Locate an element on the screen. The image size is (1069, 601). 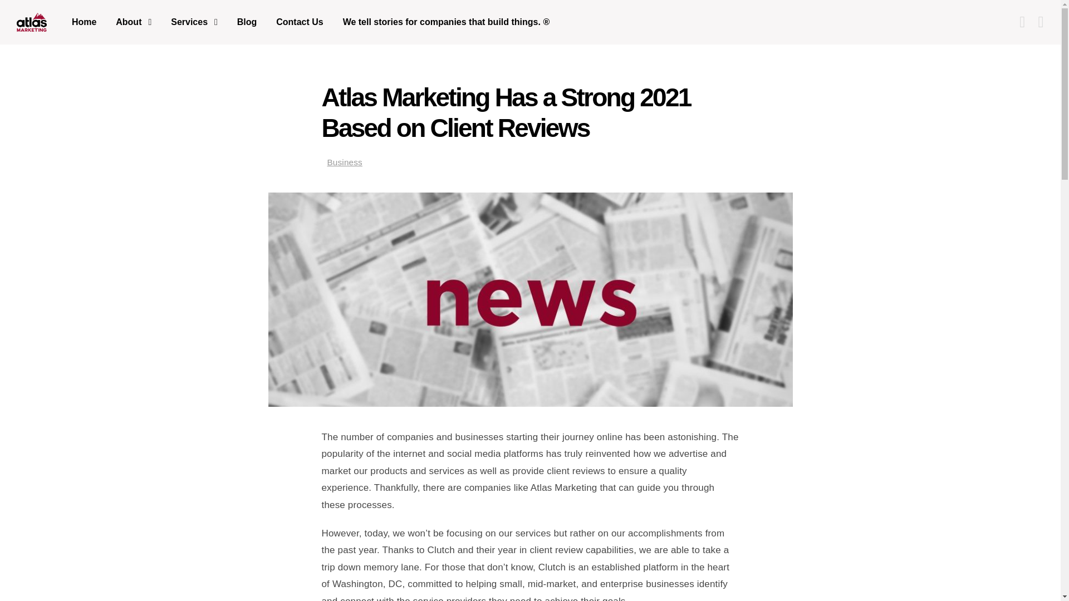
About is located at coordinates (134, 21).